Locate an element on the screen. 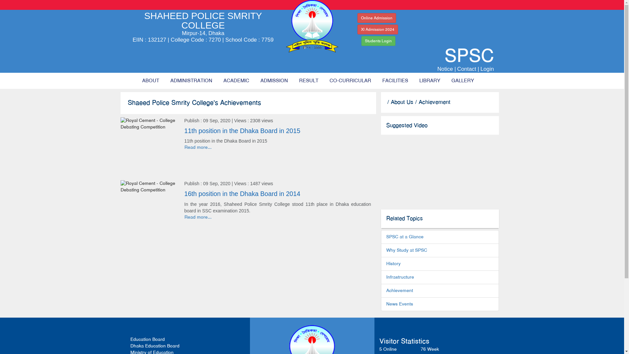 This screenshot has width=629, height=354. Education Board is located at coordinates (147, 340).